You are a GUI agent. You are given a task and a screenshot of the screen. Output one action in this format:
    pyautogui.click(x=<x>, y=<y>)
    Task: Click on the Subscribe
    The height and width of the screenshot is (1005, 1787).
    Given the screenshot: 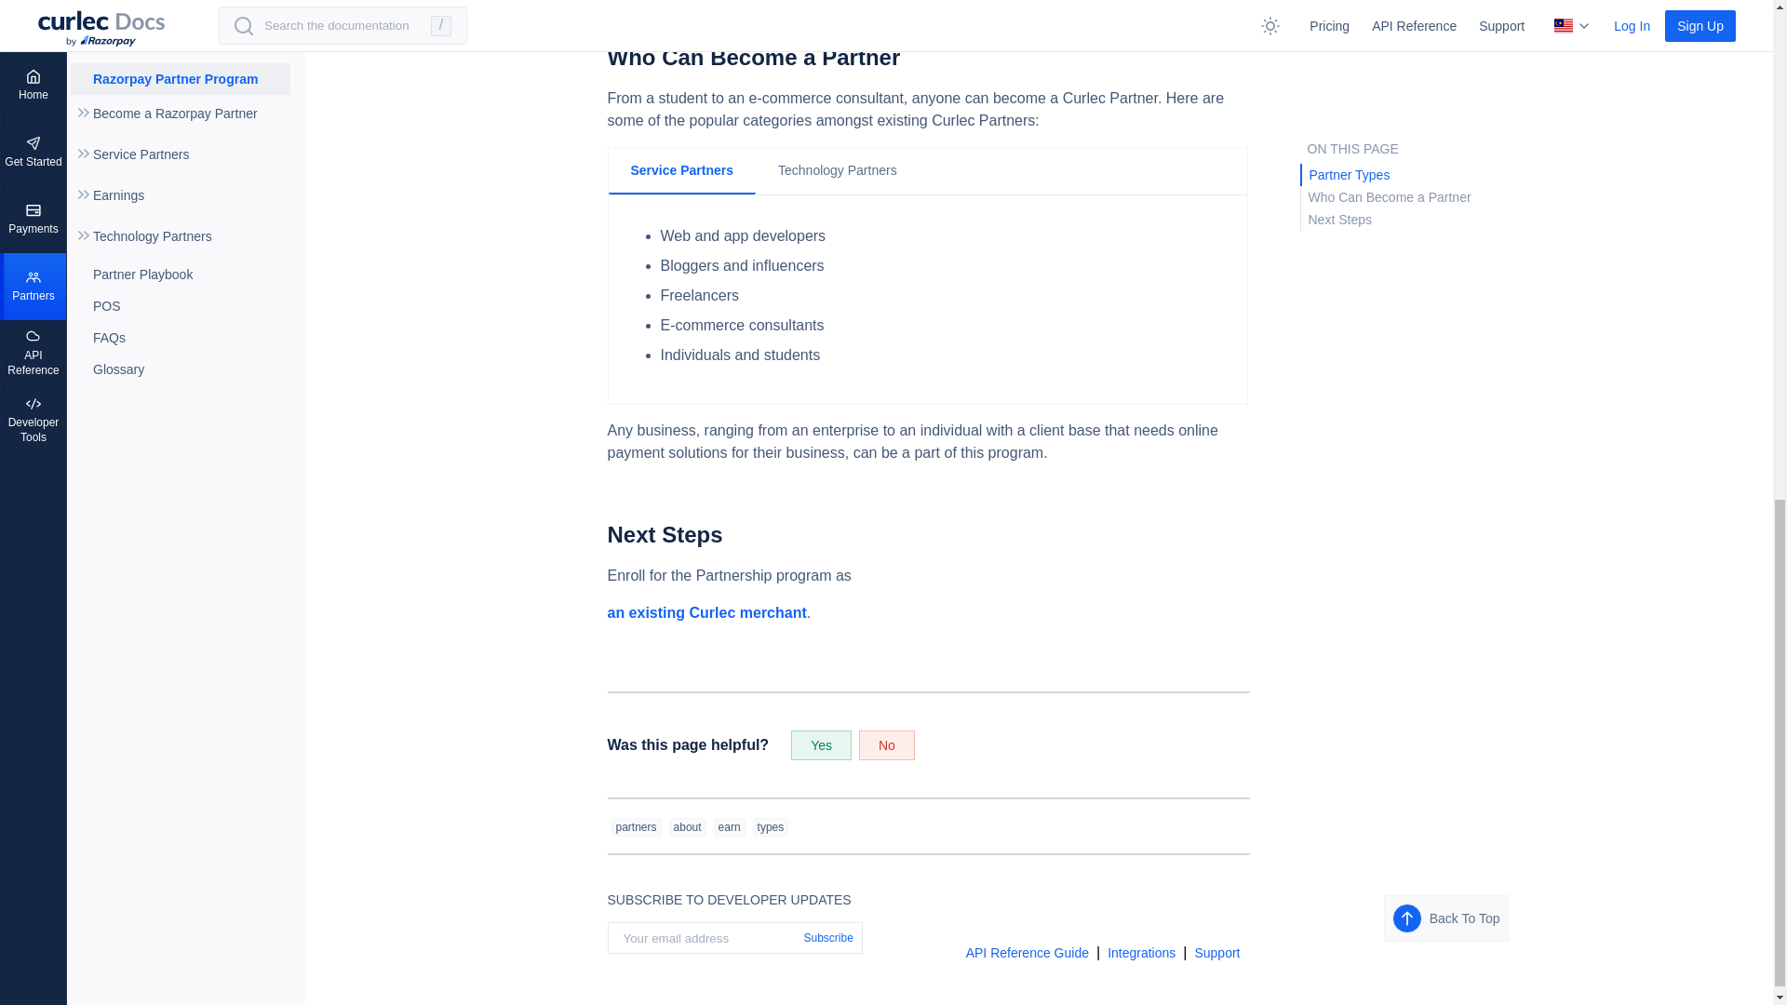 What is the action you would take?
    pyautogui.click(x=828, y=938)
    